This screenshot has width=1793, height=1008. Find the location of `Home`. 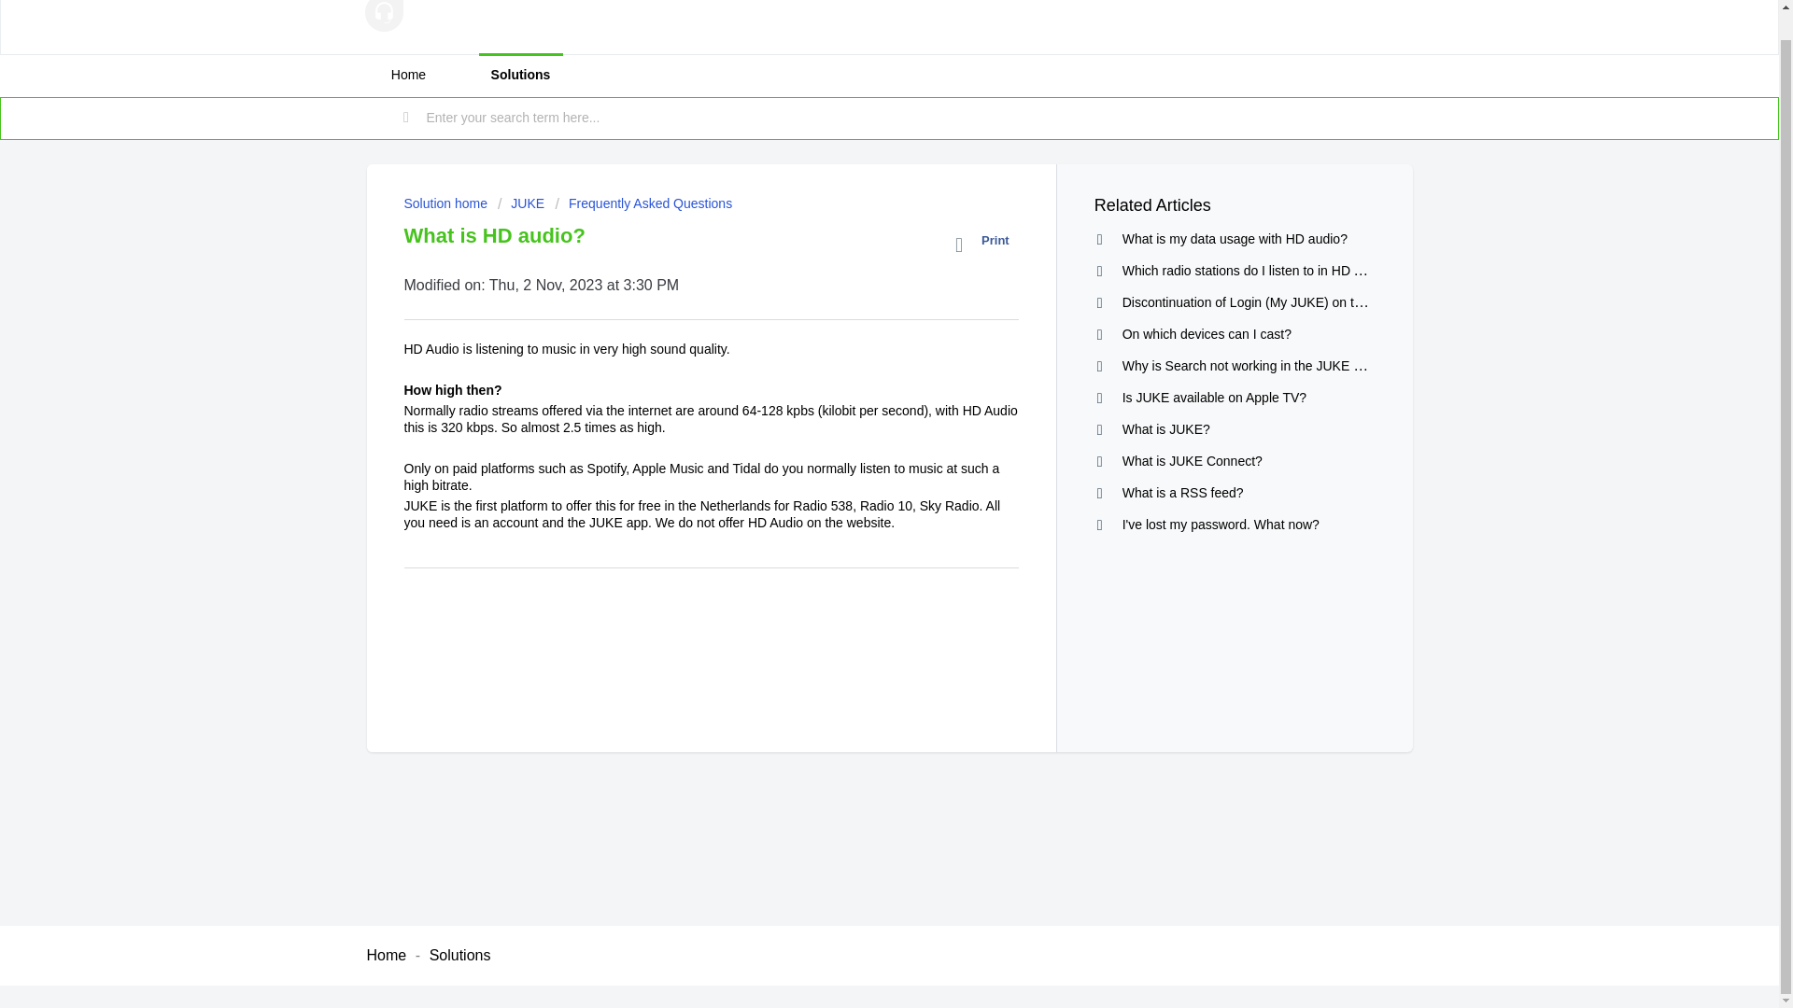

Home is located at coordinates (407, 75).